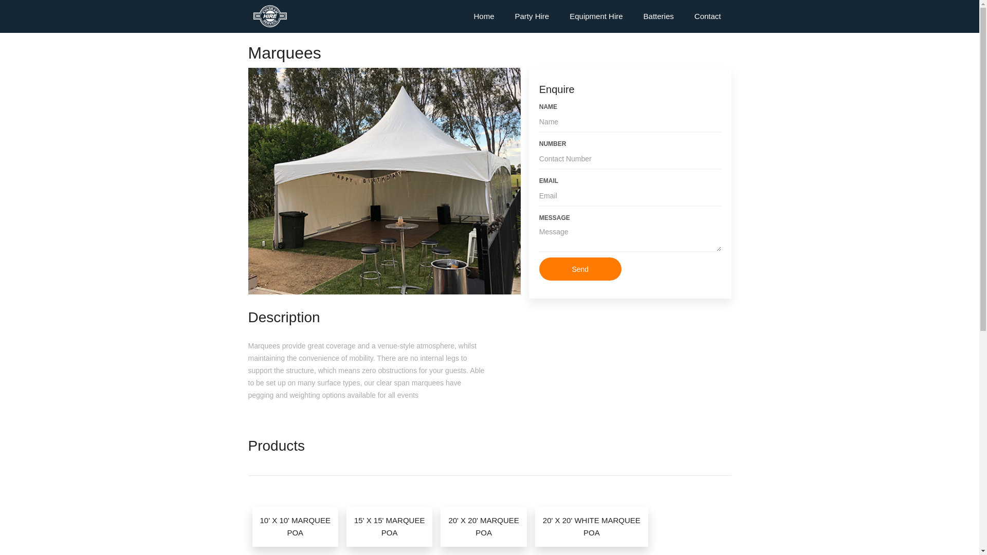 The image size is (987, 555). What do you see at coordinates (533, 16) in the screenshot?
I see `Party Hire` at bounding box center [533, 16].